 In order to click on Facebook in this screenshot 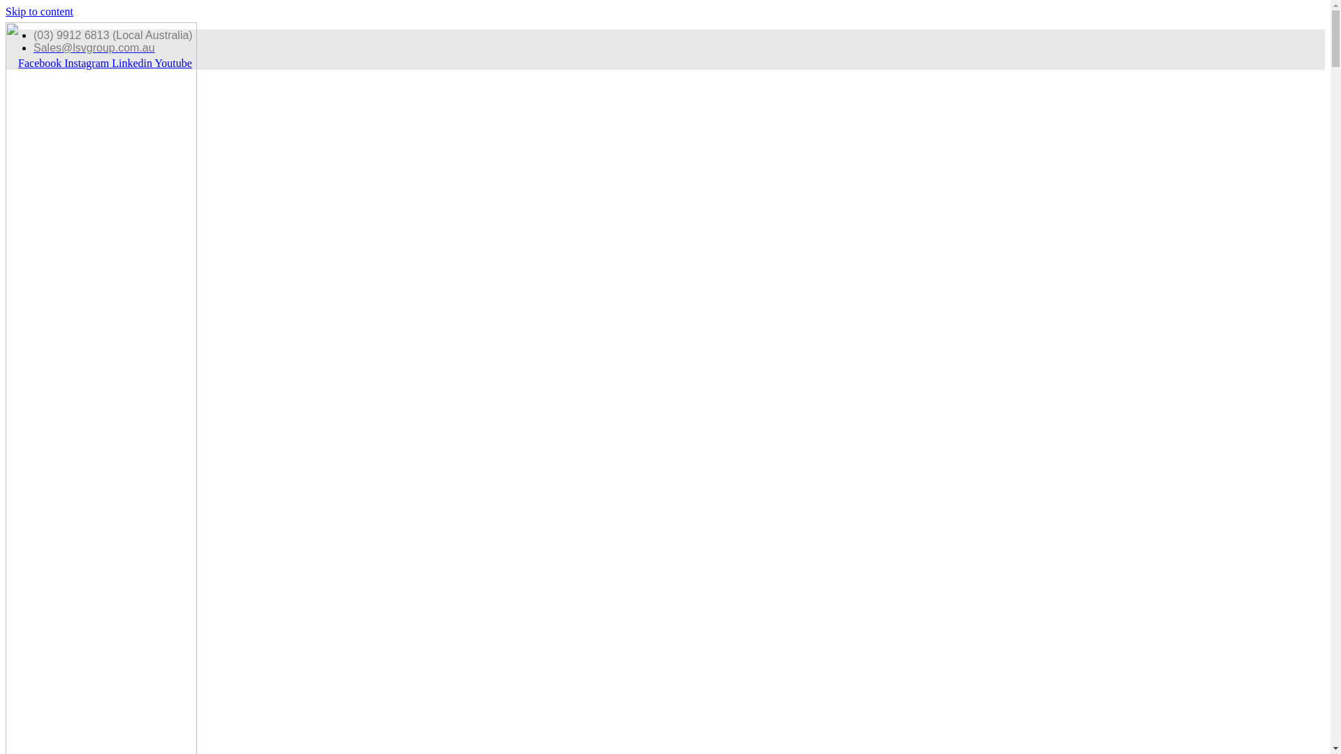, I will do `click(41, 63)`.